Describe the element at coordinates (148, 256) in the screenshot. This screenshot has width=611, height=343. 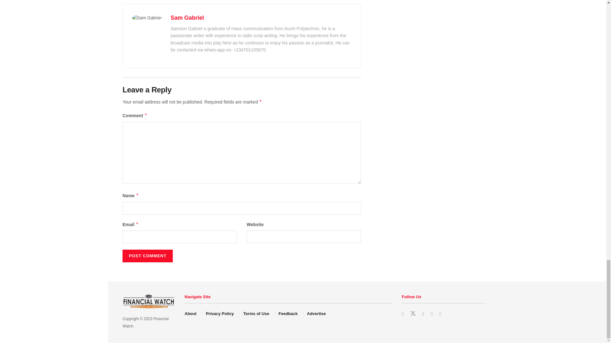
I see `Post Comment` at that location.